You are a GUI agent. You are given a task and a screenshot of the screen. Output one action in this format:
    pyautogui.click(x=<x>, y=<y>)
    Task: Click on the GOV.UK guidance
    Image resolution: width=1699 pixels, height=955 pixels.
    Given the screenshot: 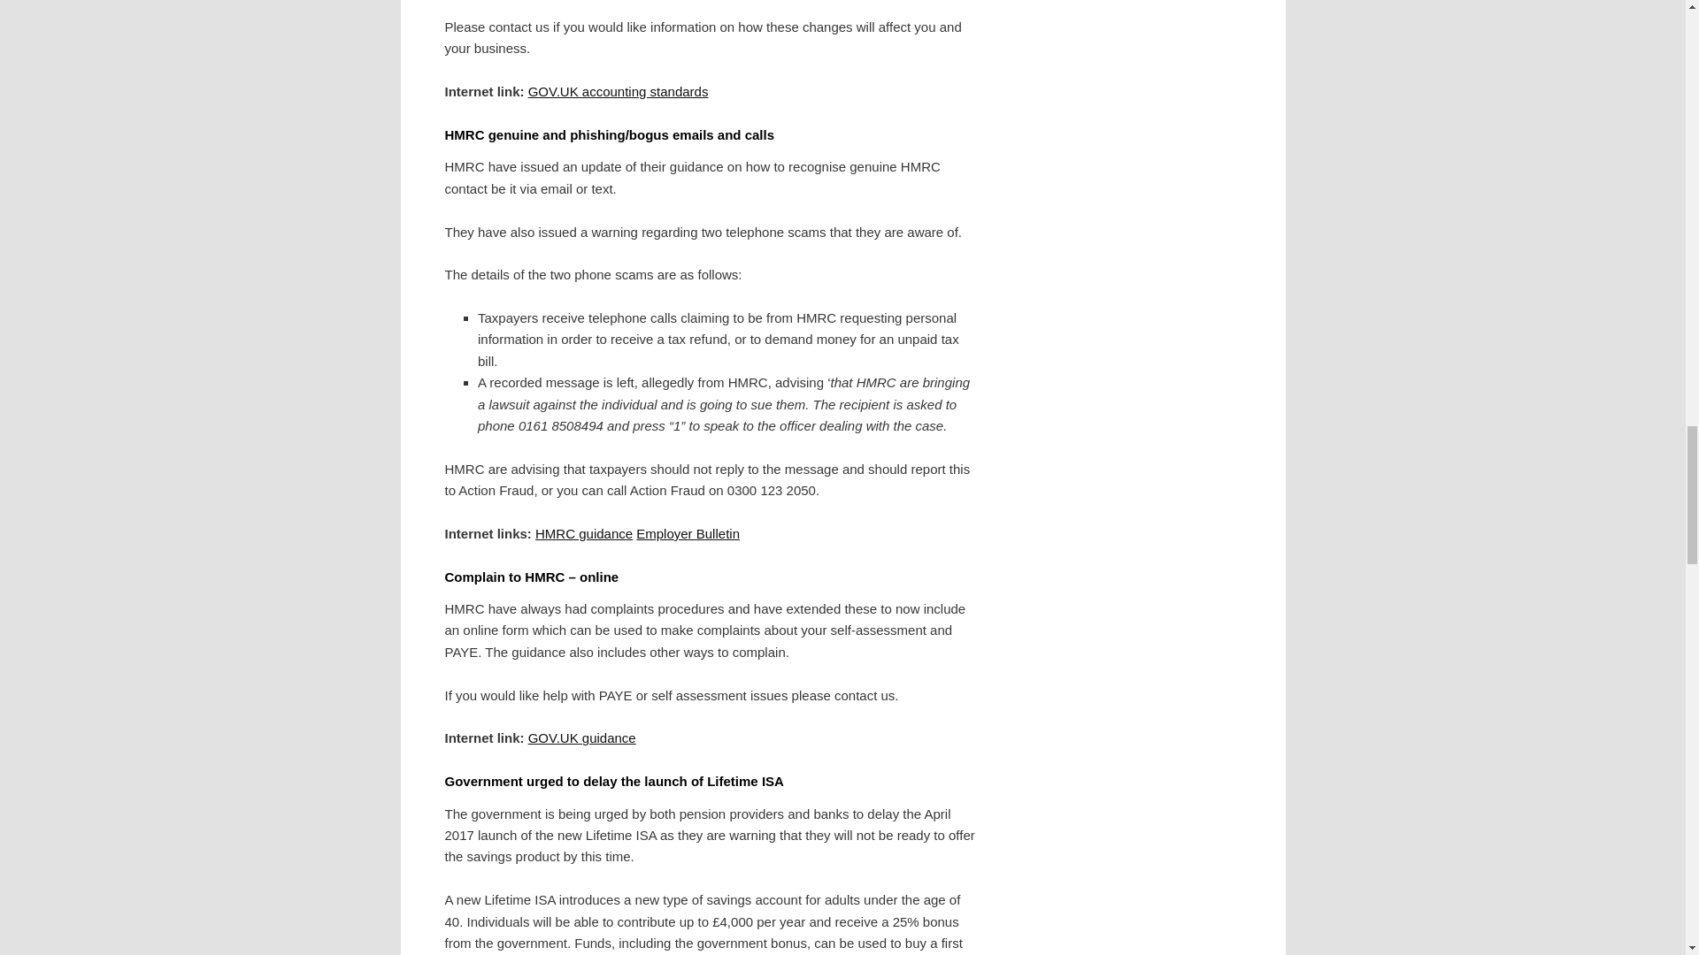 What is the action you would take?
    pyautogui.click(x=582, y=737)
    